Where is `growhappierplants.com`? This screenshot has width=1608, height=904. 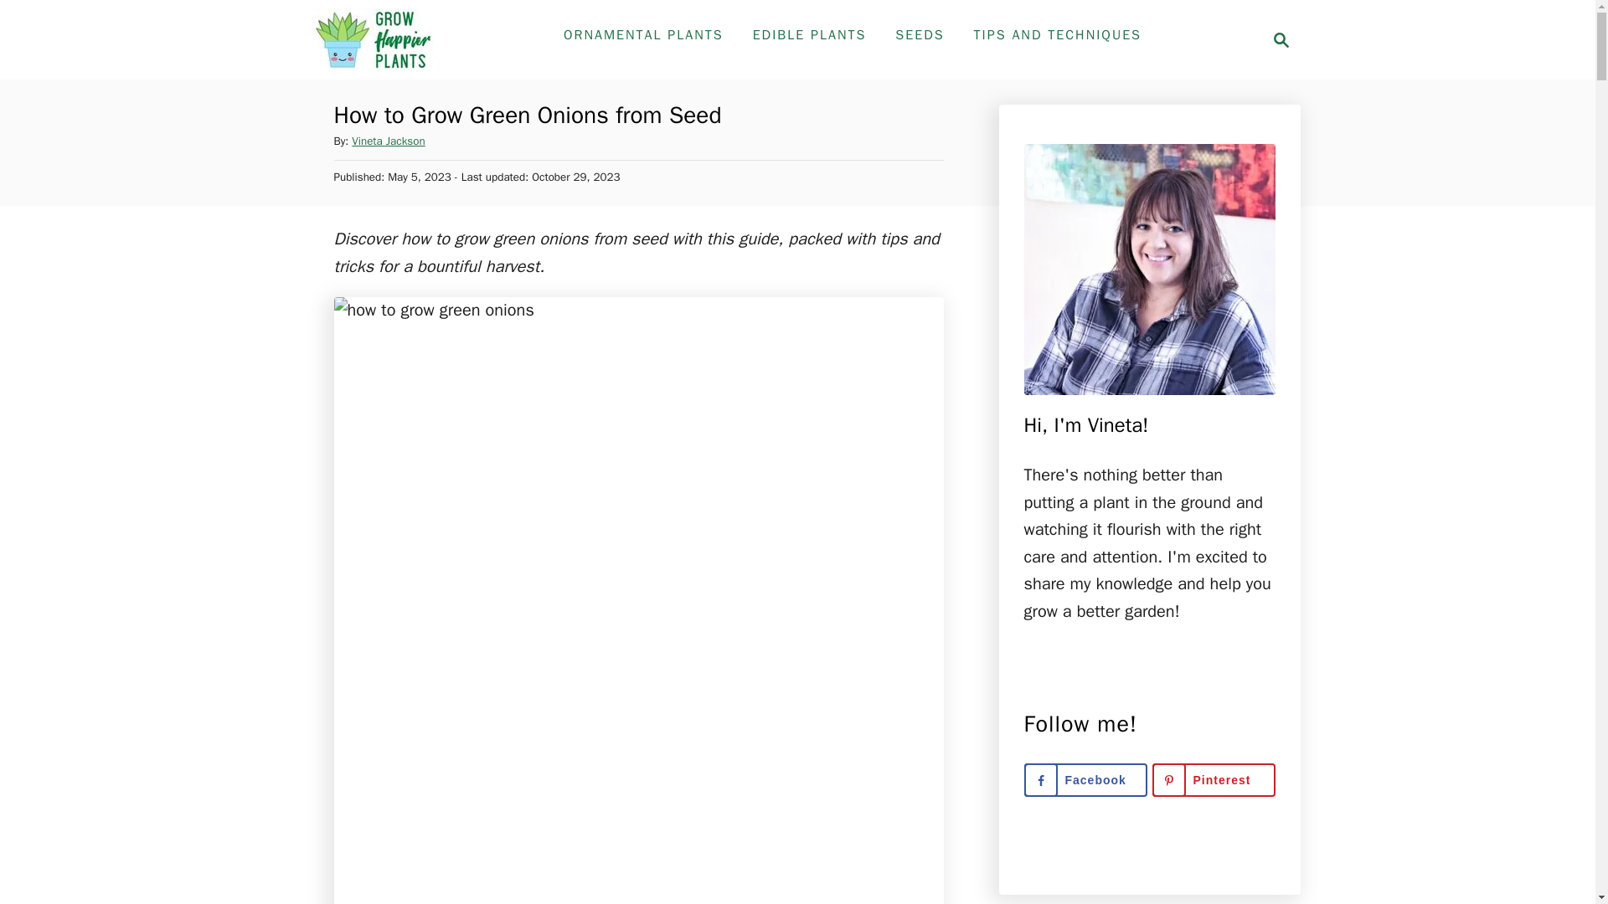
growhappierplants.com is located at coordinates (809, 34).